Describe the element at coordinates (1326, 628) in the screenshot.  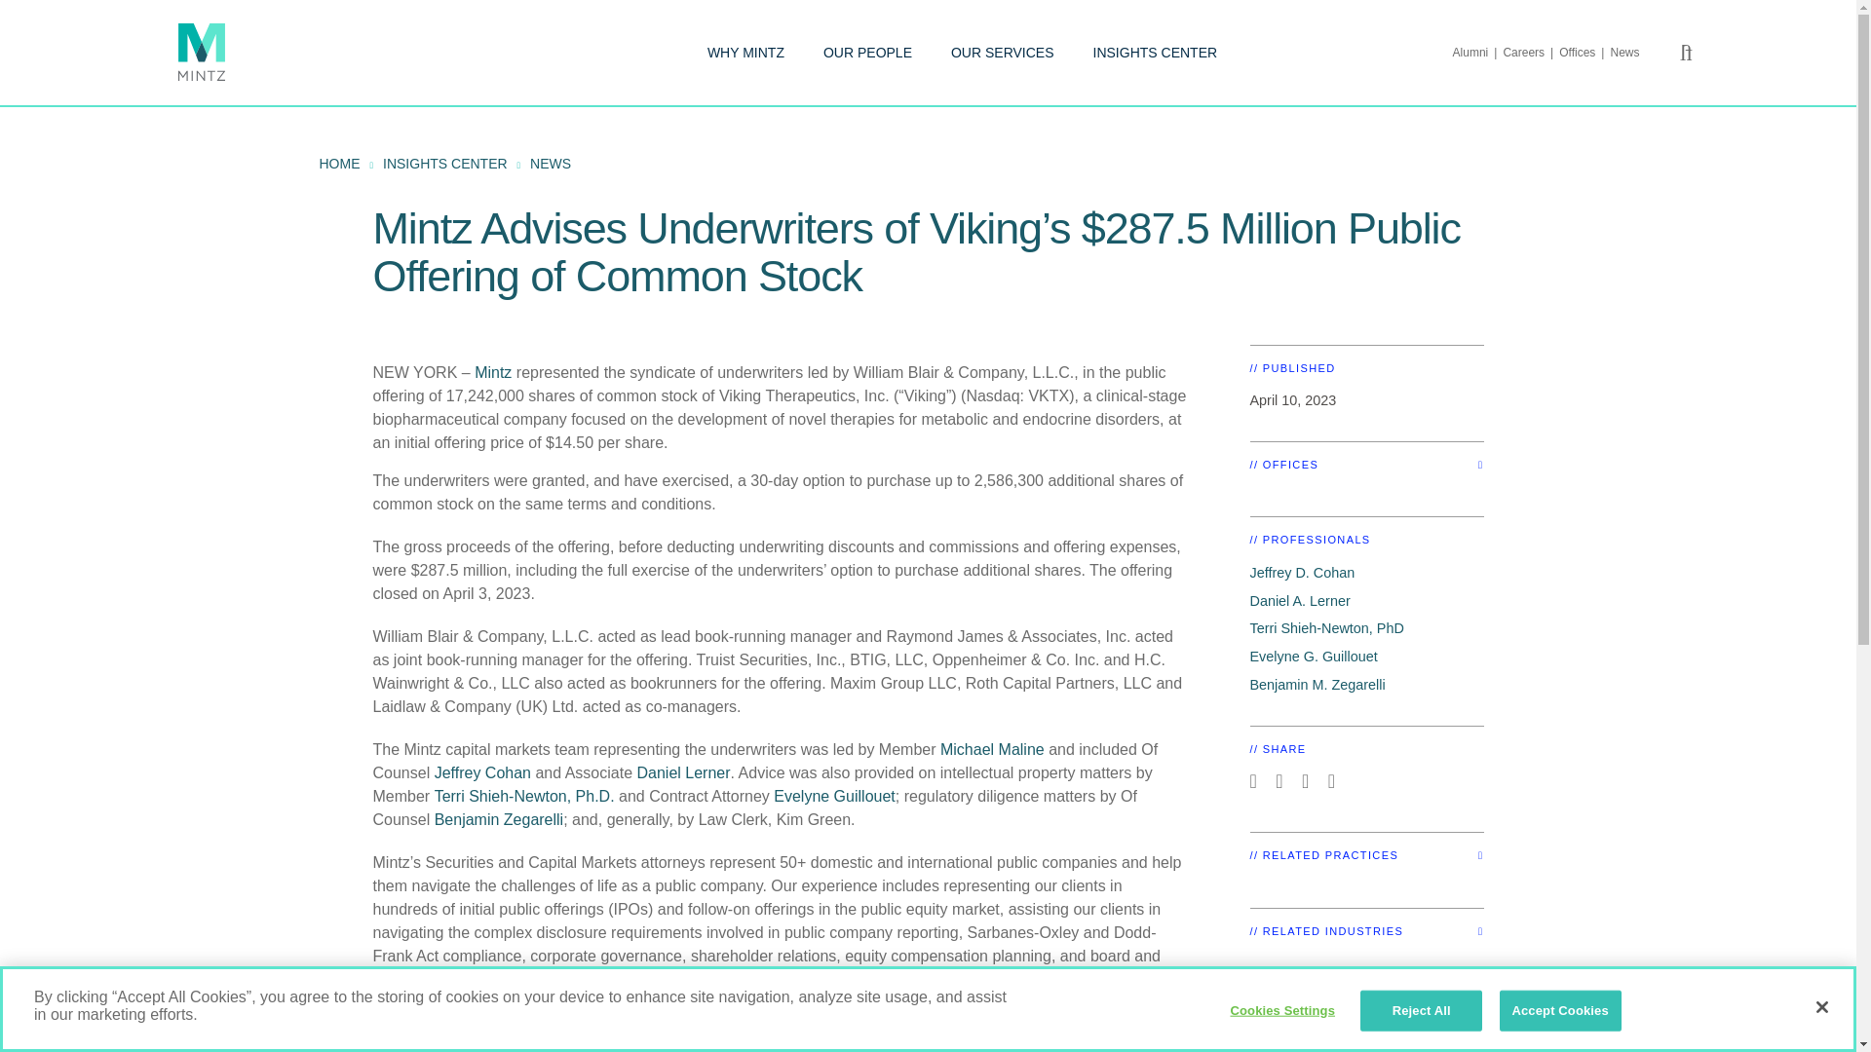
I see `Terri Shieh-Newton, PhD` at that location.